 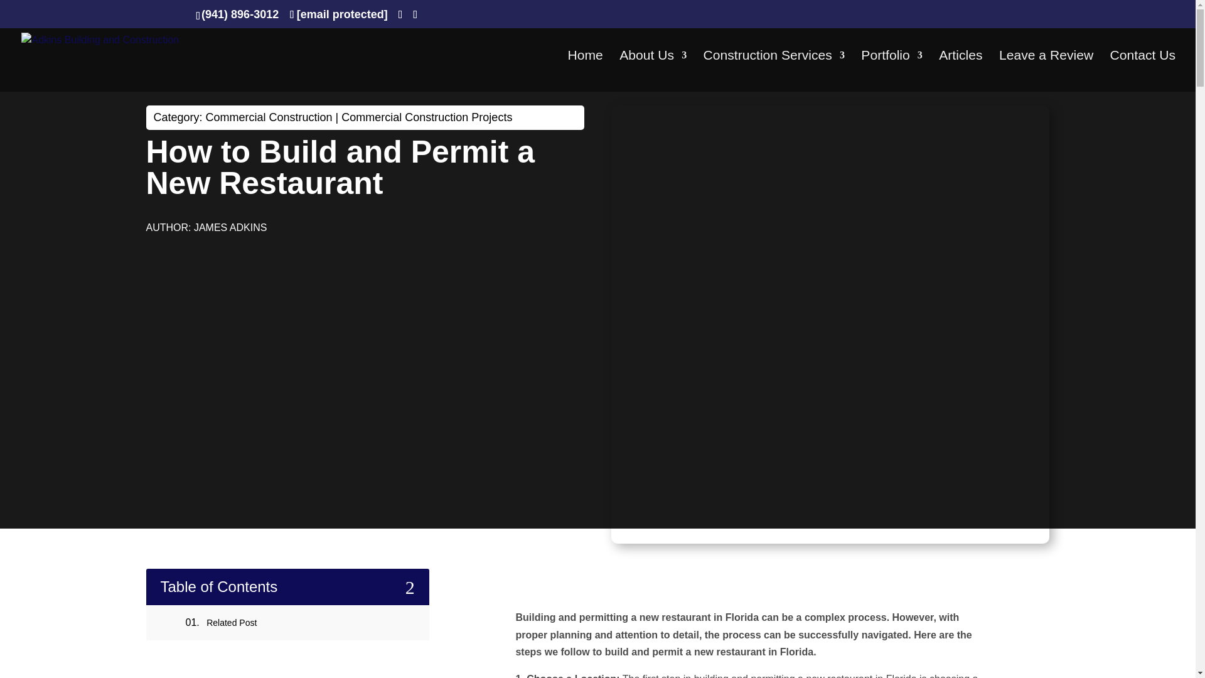 What do you see at coordinates (1046, 71) in the screenshot?
I see `Leave a Review` at bounding box center [1046, 71].